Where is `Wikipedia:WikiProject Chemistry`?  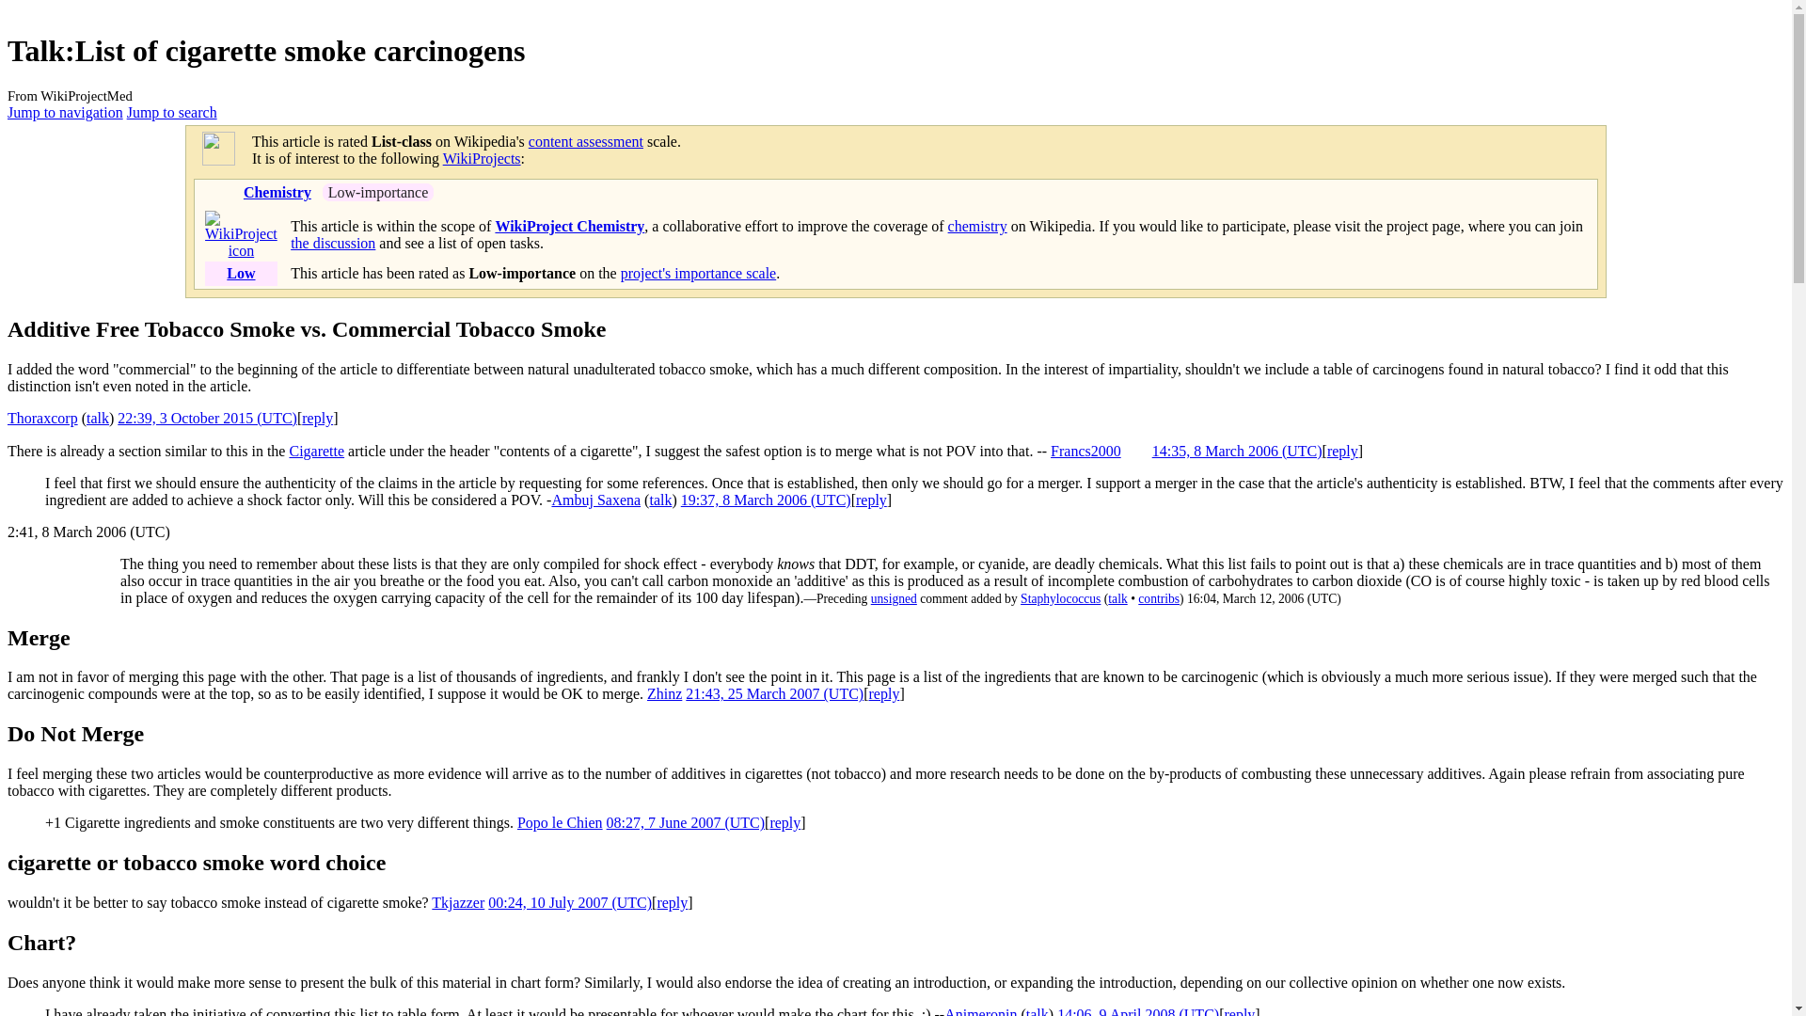
Wikipedia:WikiProject Chemistry is located at coordinates (570, 226).